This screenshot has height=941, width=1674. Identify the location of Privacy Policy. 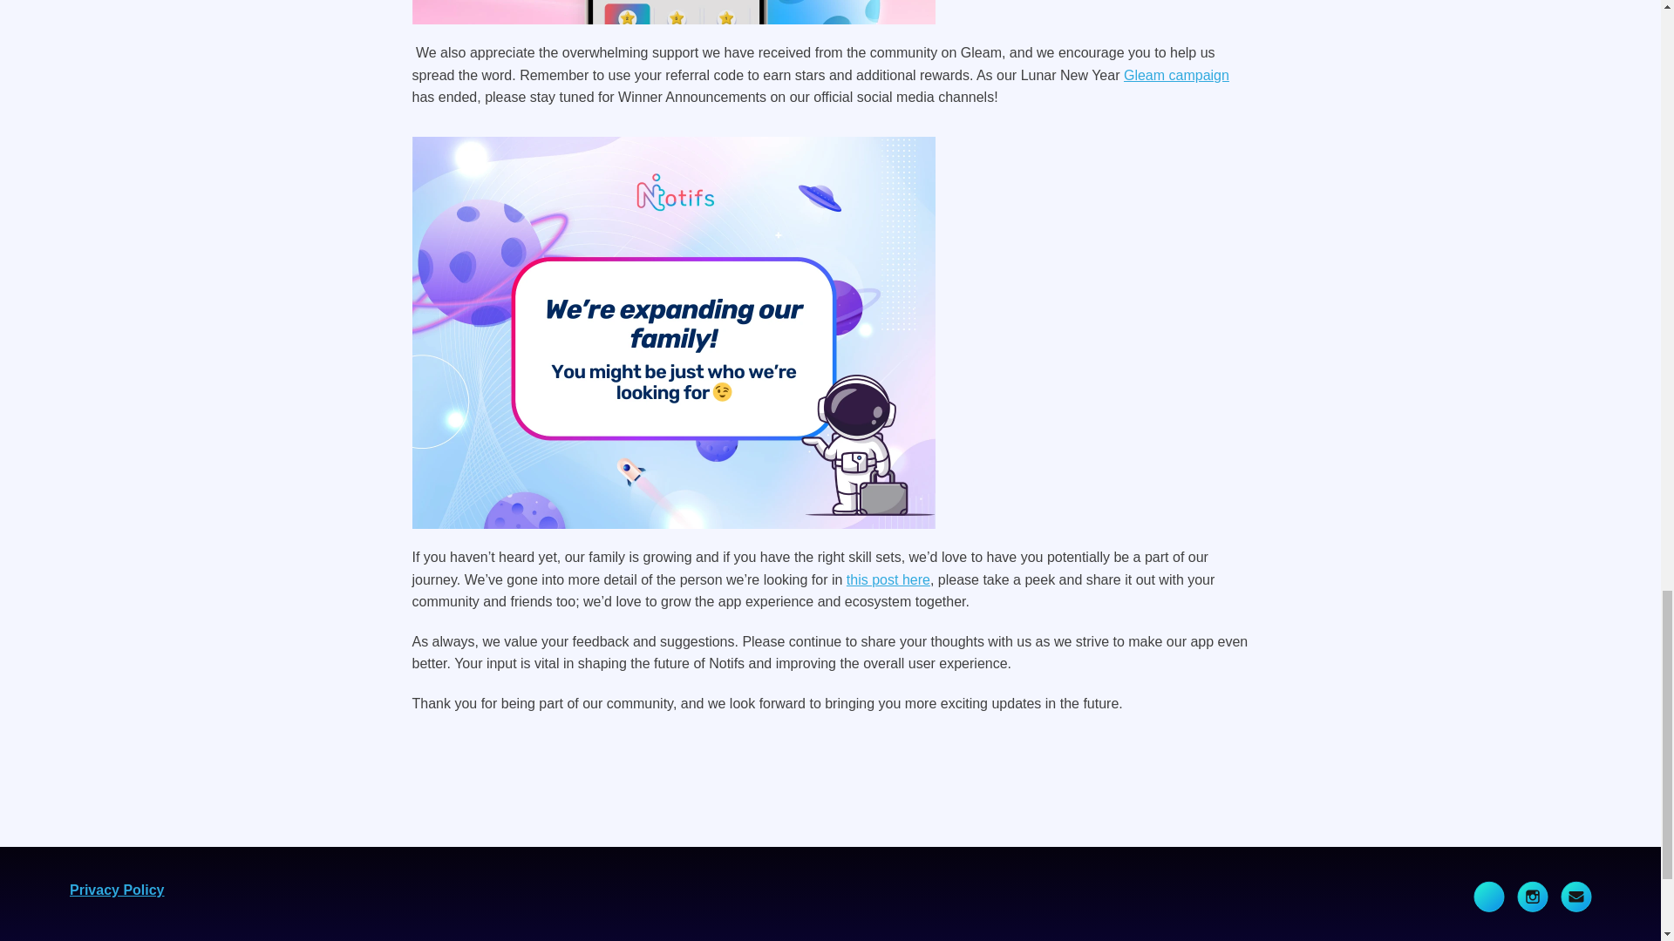
(117, 890).